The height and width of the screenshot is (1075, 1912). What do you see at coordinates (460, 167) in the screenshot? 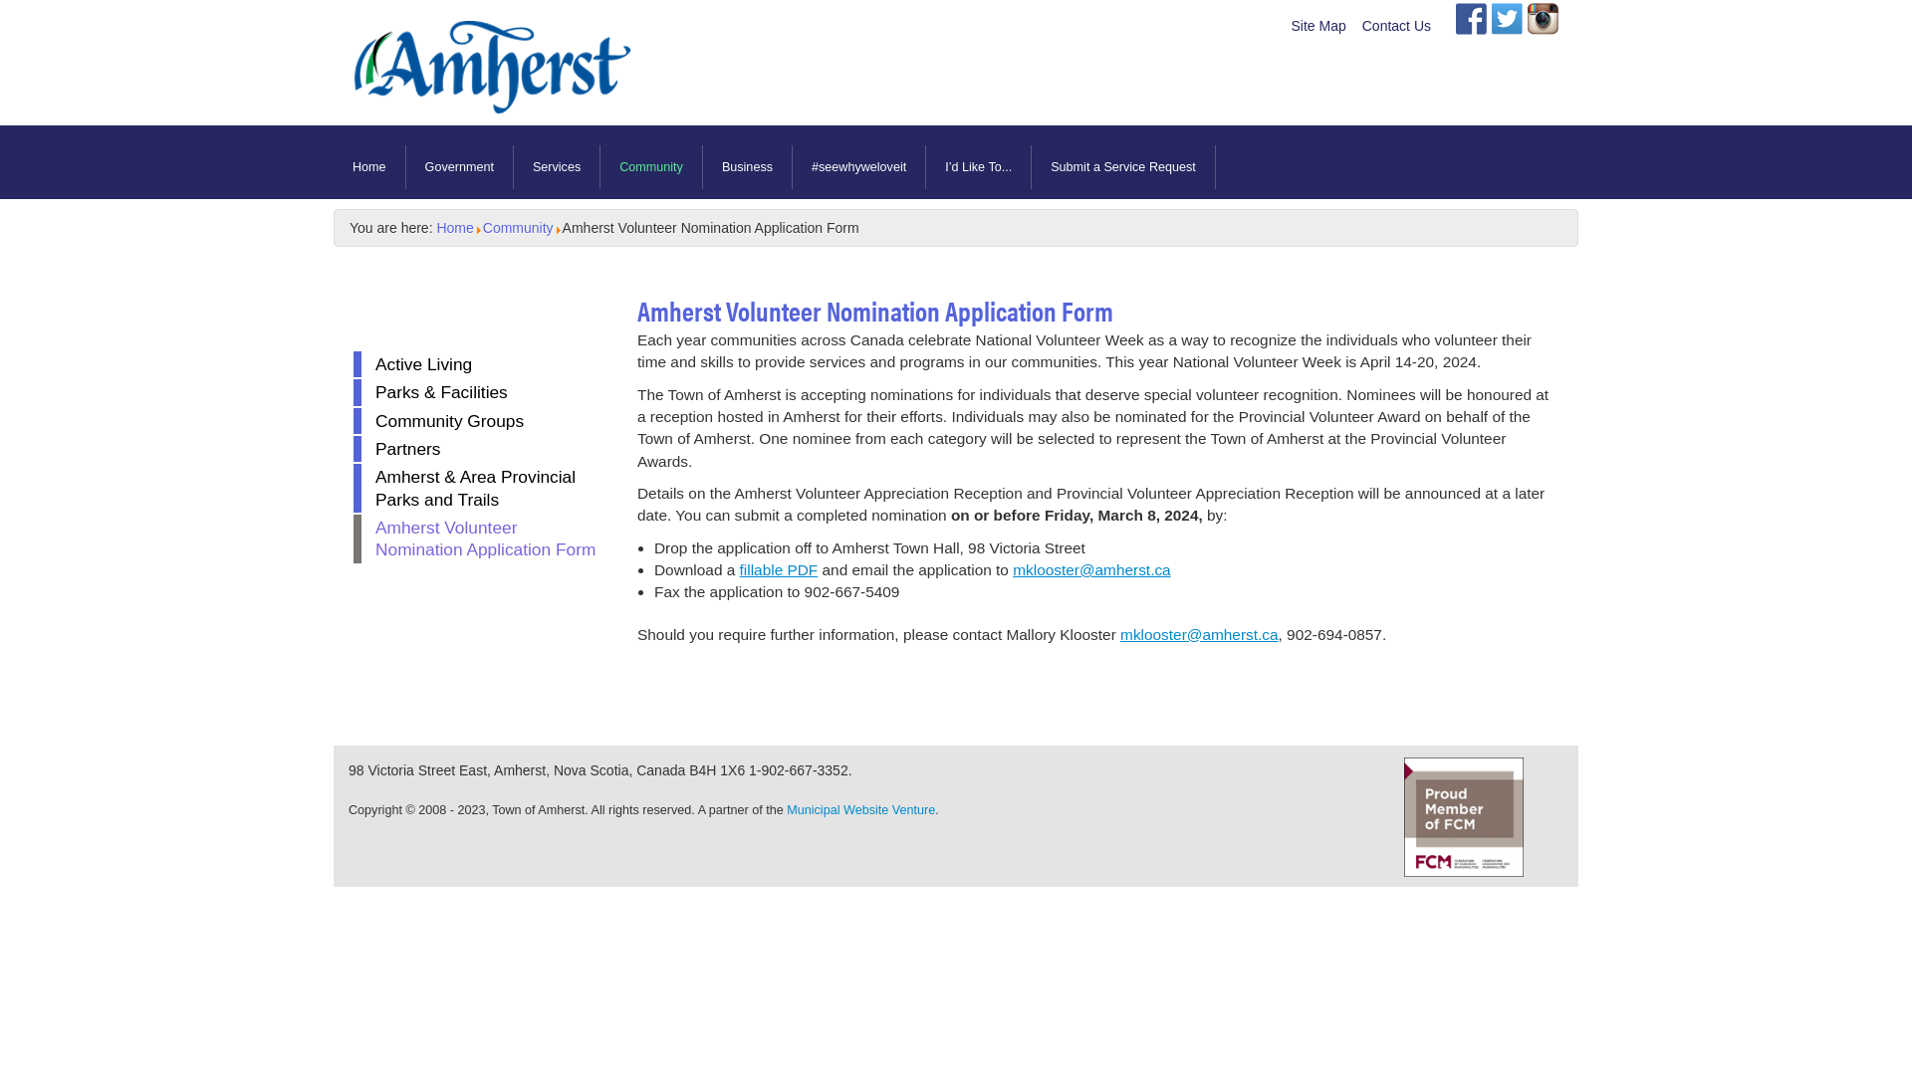
I see `Government` at bounding box center [460, 167].